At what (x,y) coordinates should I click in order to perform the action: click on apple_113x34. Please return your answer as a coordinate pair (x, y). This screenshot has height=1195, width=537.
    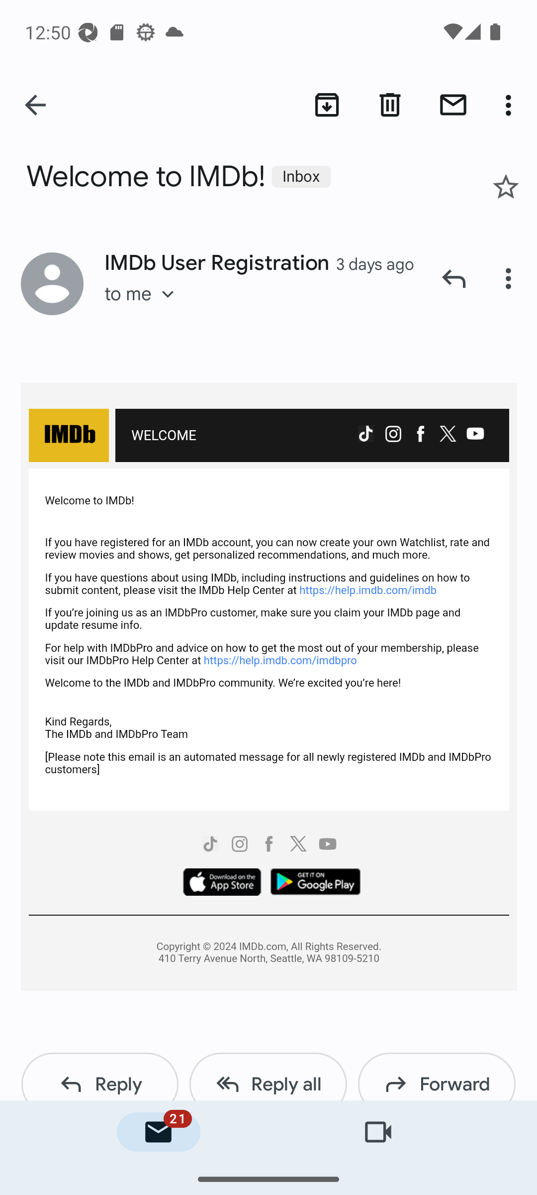
    Looking at the image, I should click on (222, 883).